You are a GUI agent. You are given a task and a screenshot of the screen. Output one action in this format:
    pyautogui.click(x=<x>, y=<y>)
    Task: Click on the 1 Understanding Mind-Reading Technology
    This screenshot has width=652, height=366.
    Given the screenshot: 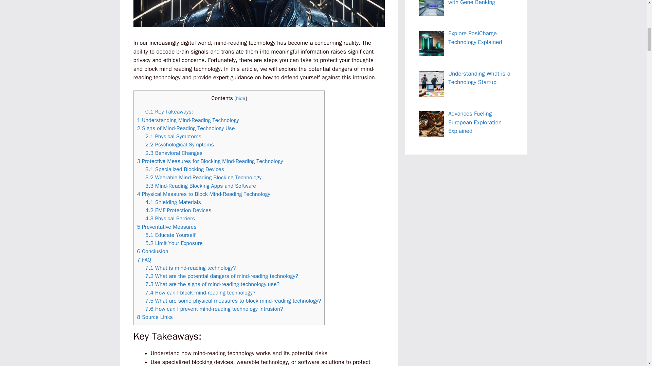 What is the action you would take?
    pyautogui.click(x=188, y=120)
    